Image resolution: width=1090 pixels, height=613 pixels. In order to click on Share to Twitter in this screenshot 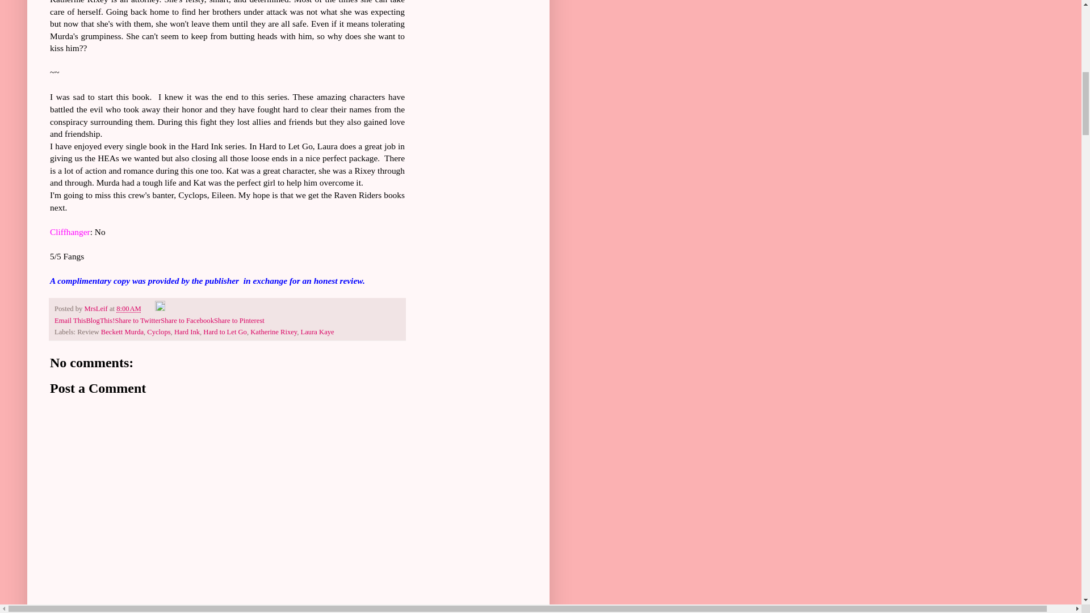, I will do `click(137, 321)`.